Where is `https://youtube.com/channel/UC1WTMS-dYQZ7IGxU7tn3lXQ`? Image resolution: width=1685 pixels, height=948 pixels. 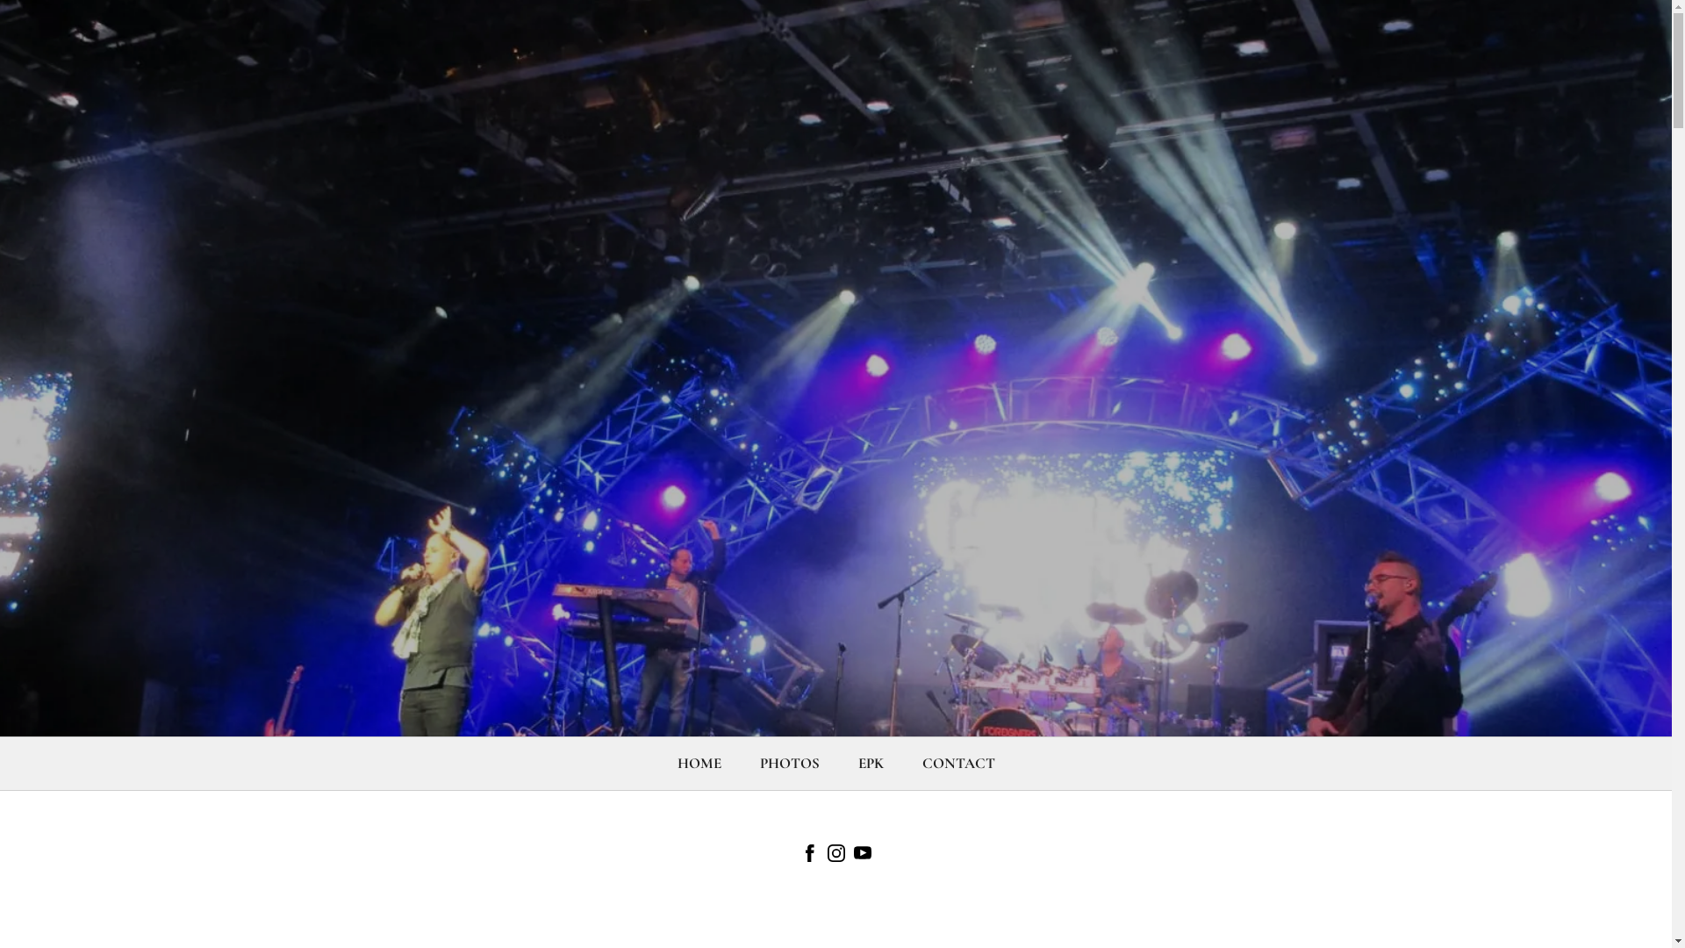 https://youtube.com/channel/UC1WTMS-dYQZ7IGxU7tn3lXQ is located at coordinates (862, 857).